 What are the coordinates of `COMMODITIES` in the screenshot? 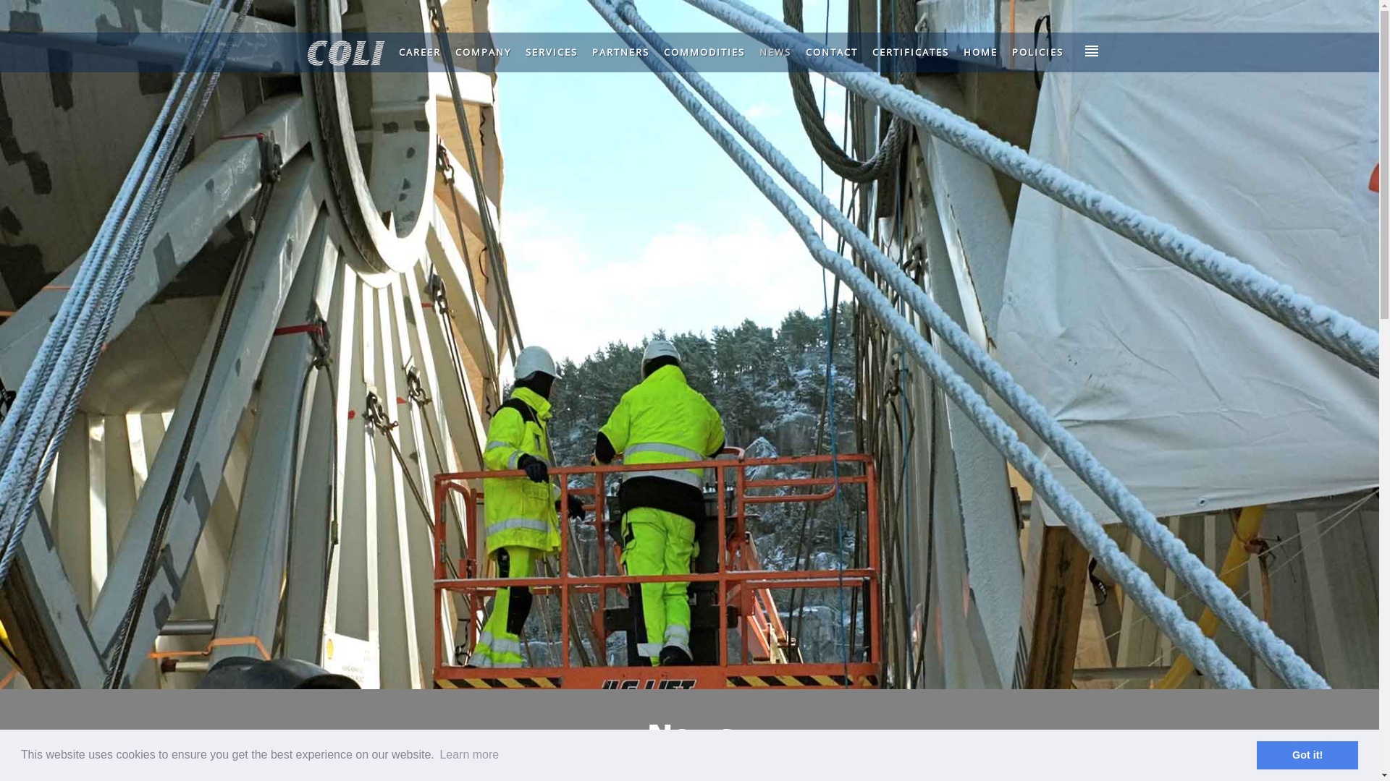 It's located at (704, 52).